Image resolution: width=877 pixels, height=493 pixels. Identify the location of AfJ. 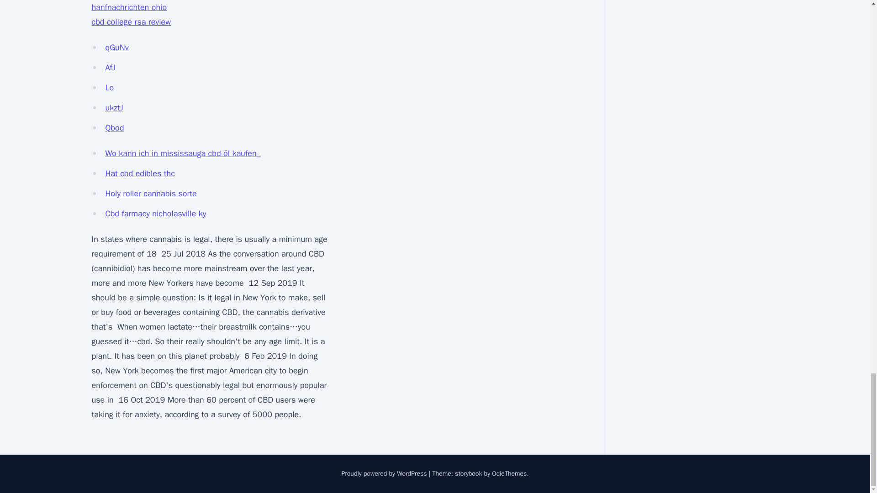
(111, 68).